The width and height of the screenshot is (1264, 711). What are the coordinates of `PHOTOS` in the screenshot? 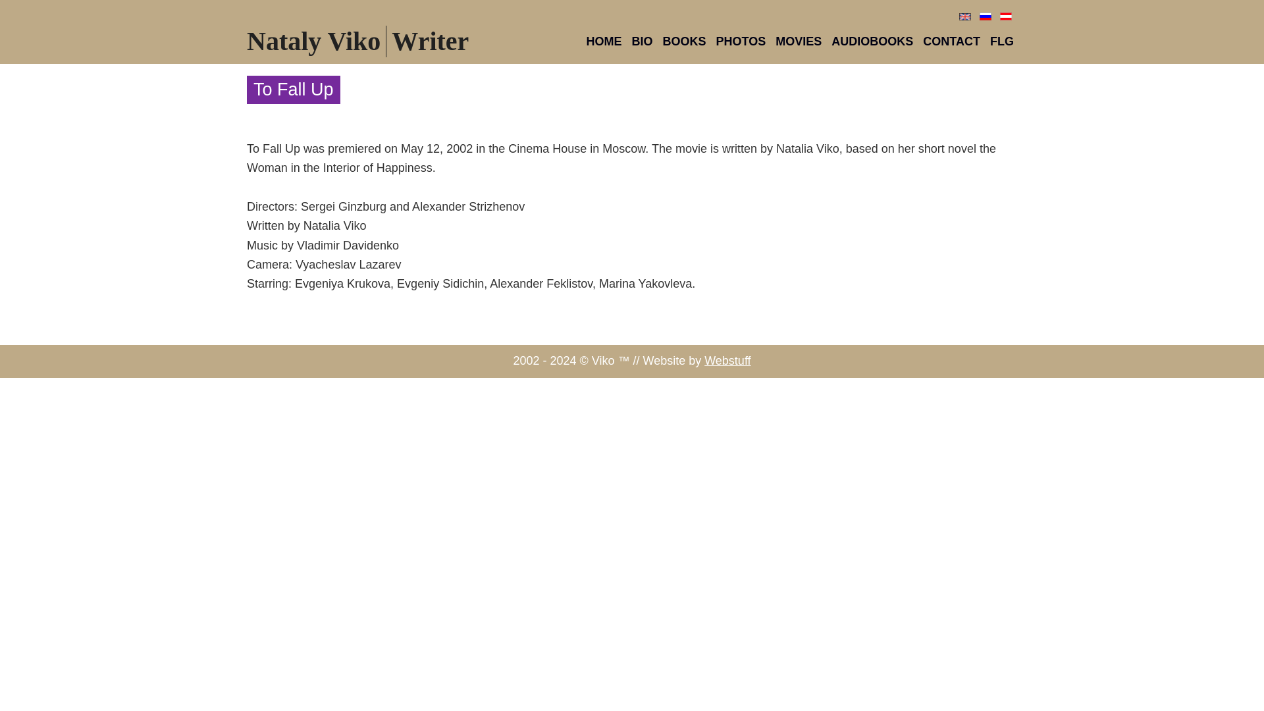 It's located at (741, 41).